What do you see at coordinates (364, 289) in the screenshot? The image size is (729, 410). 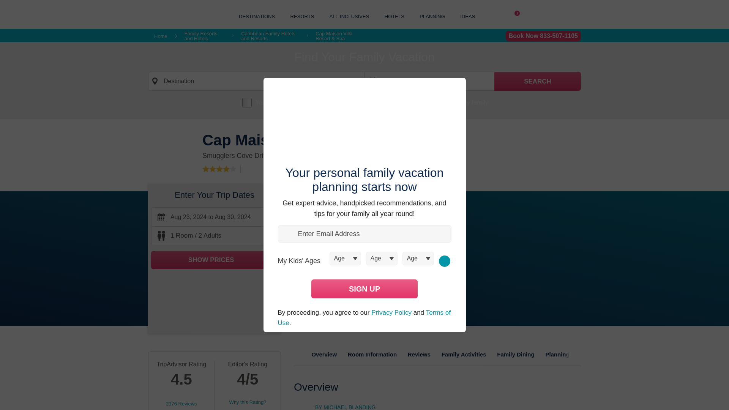 I see `Sign Up` at bounding box center [364, 289].